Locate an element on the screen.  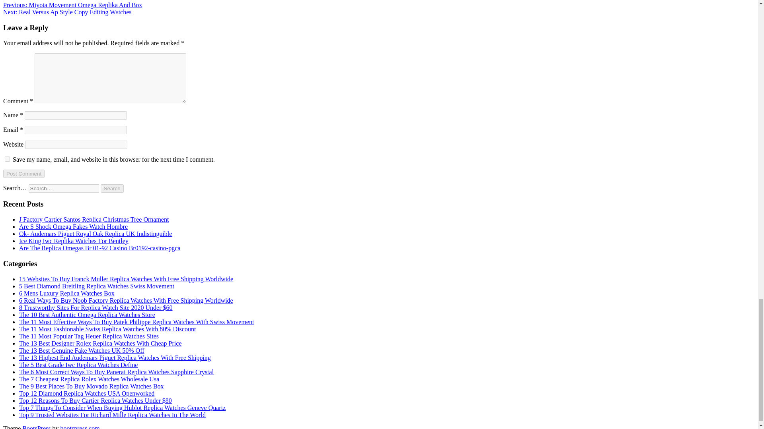
Ok- Audemars Piguet Royal Oak Replica UK Indistinguible is located at coordinates (95, 234).